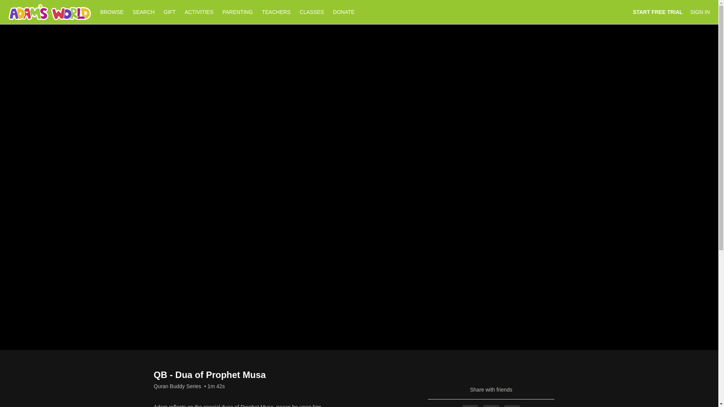 The image size is (724, 407). Describe the element at coordinates (699, 12) in the screenshot. I see `SIGN IN` at that location.